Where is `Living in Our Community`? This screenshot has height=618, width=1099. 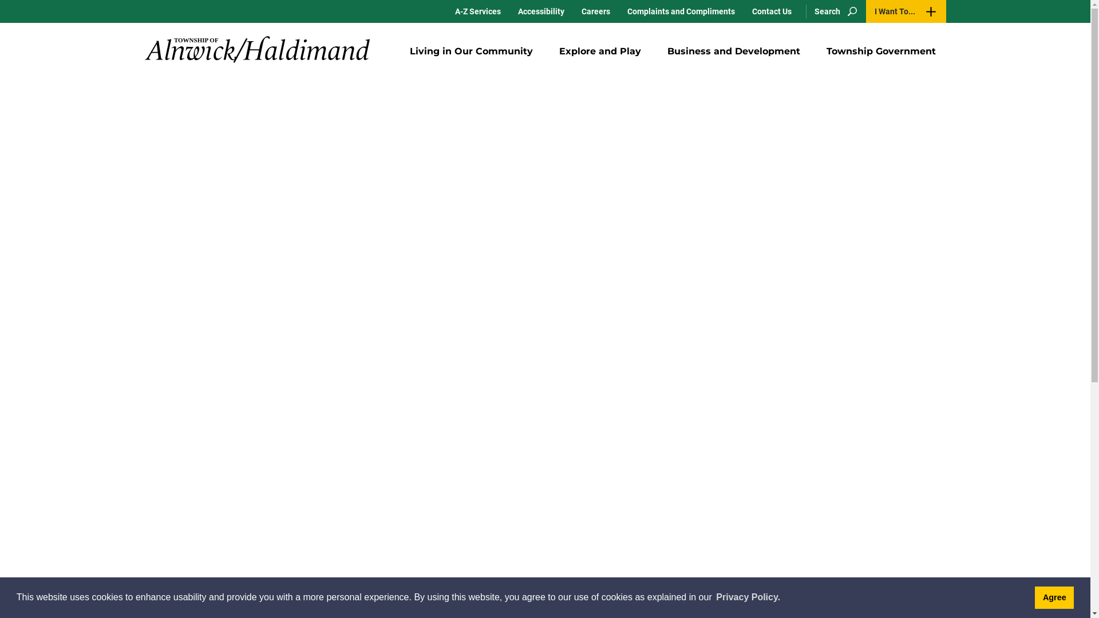
Living in Our Community is located at coordinates (472, 51).